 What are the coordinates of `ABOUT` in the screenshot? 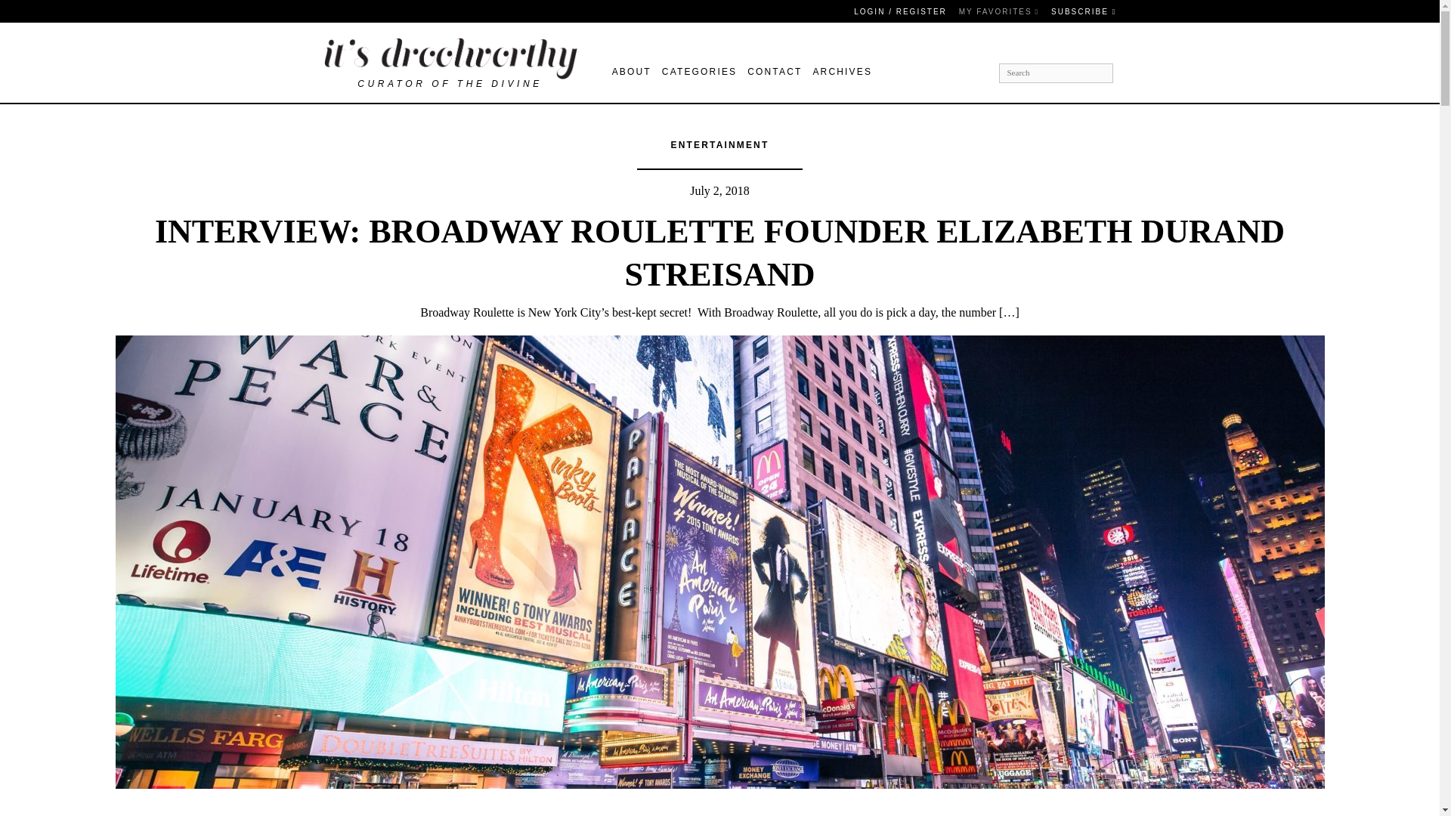 It's located at (635, 73).